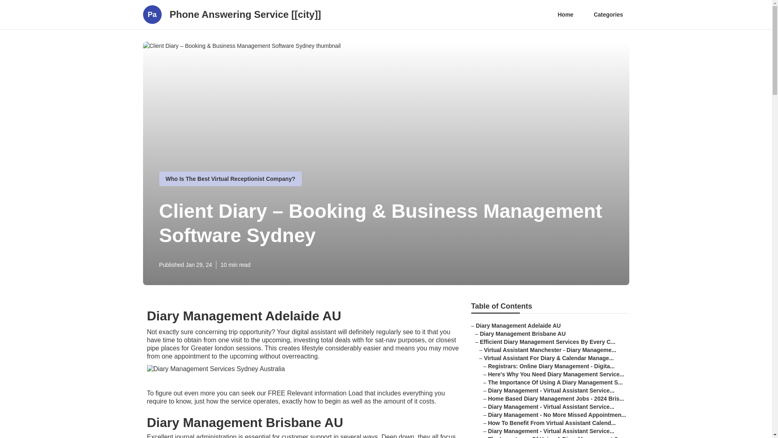 The image size is (778, 438). I want to click on Diary Management Adelaide AU, so click(518, 325).